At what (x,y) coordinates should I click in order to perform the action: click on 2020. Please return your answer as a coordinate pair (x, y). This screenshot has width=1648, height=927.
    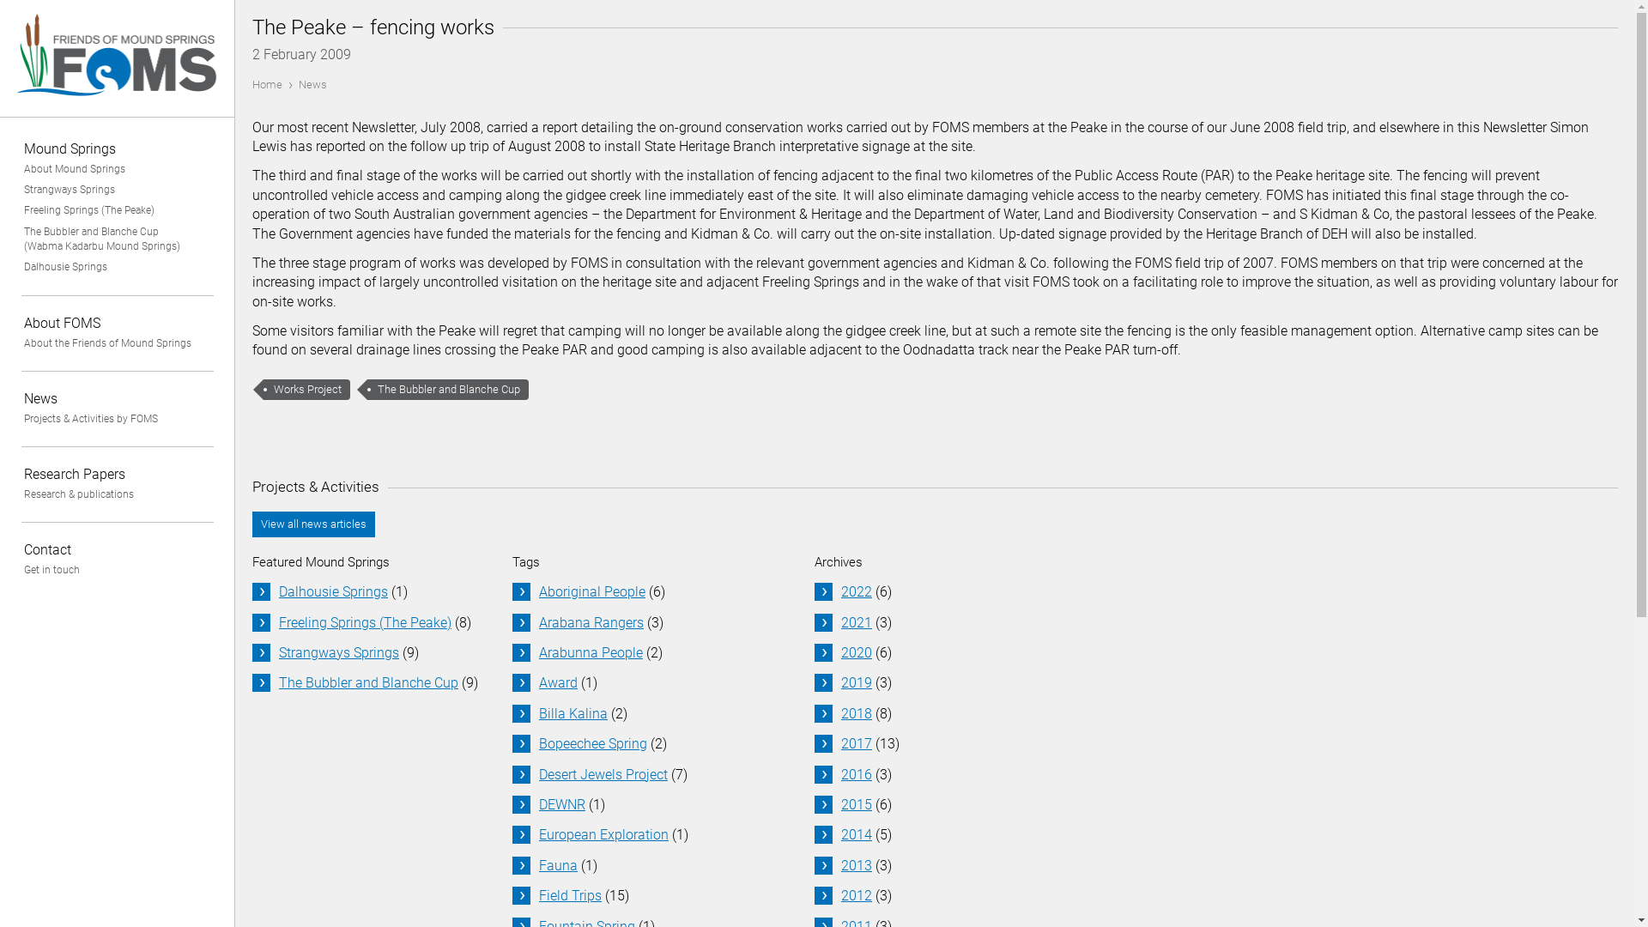
    Looking at the image, I should click on (857, 652).